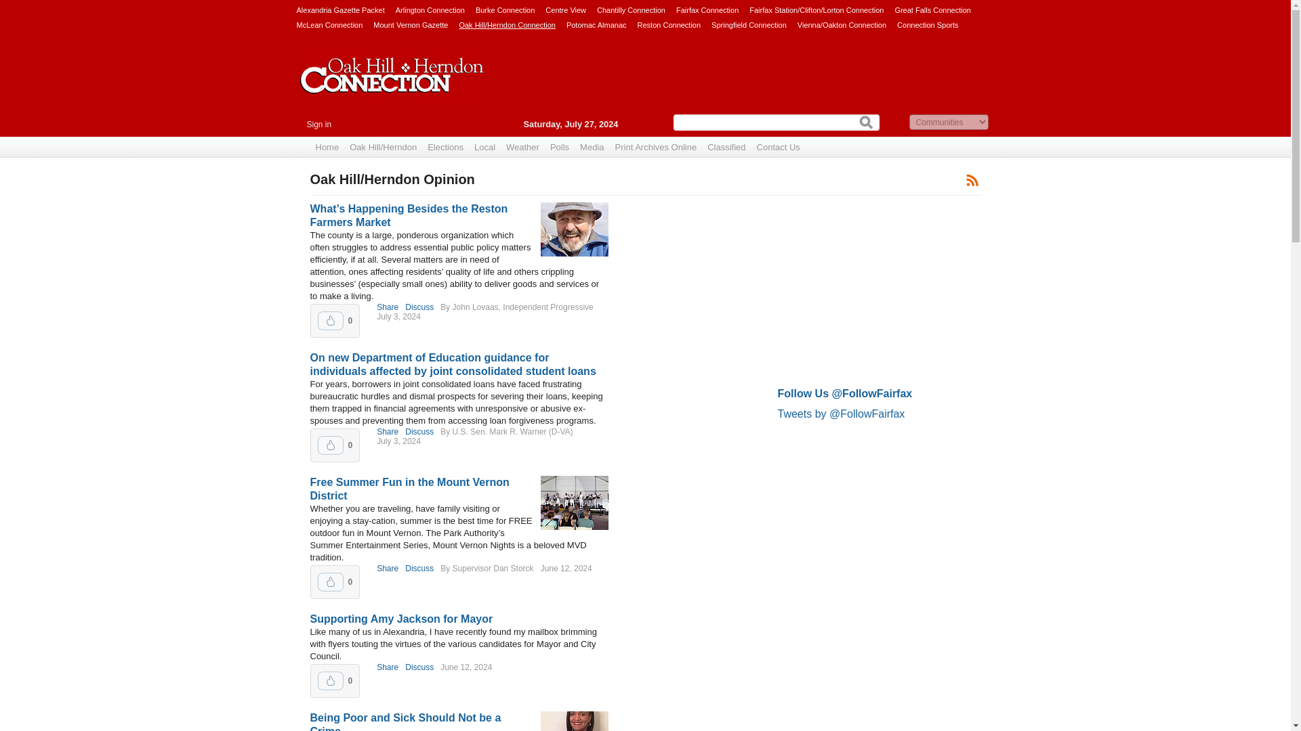  Describe the element at coordinates (631, 9) in the screenshot. I see `Chantilly Connection` at that location.